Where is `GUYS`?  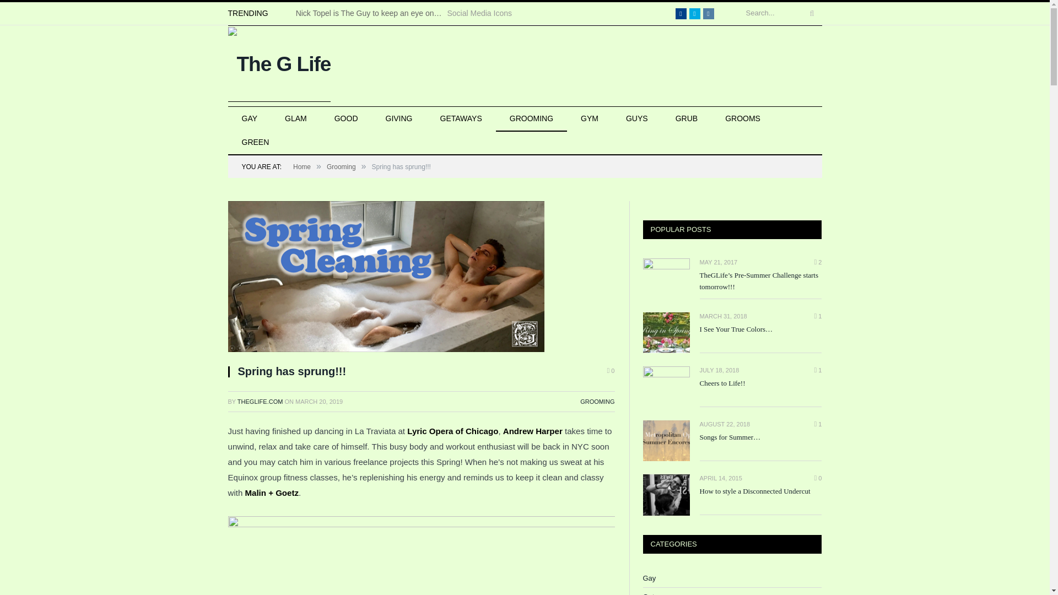
GUYS is located at coordinates (637, 119).